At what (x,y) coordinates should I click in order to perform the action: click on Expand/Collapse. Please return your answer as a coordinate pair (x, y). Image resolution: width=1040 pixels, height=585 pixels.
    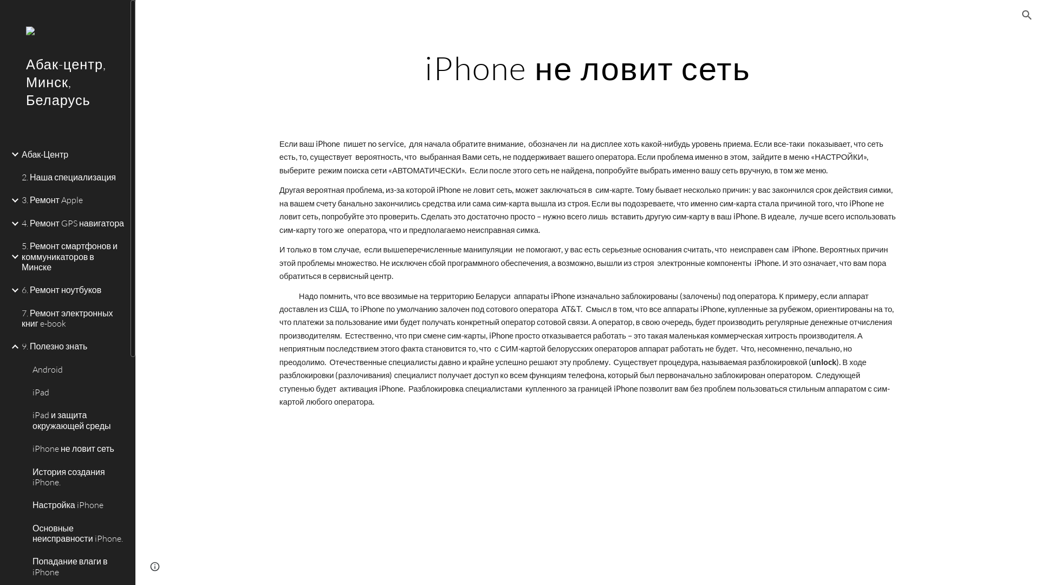
    Looking at the image, I should click on (12, 257).